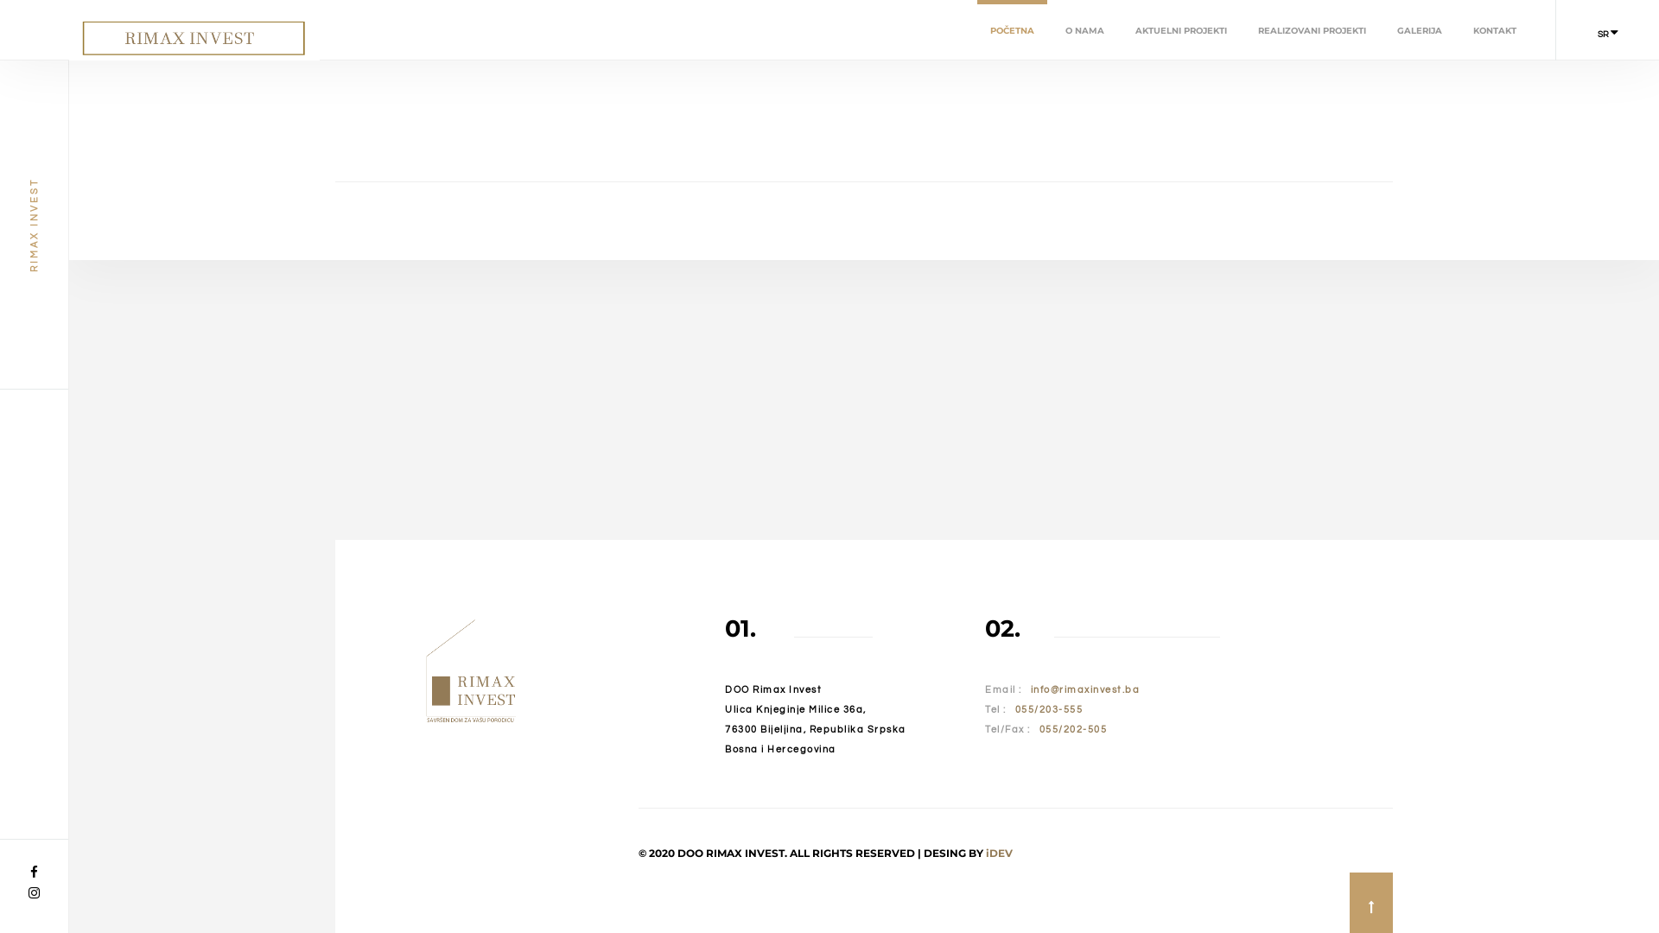  What do you see at coordinates (1420, 31) in the screenshot?
I see `GALERIJA` at bounding box center [1420, 31].